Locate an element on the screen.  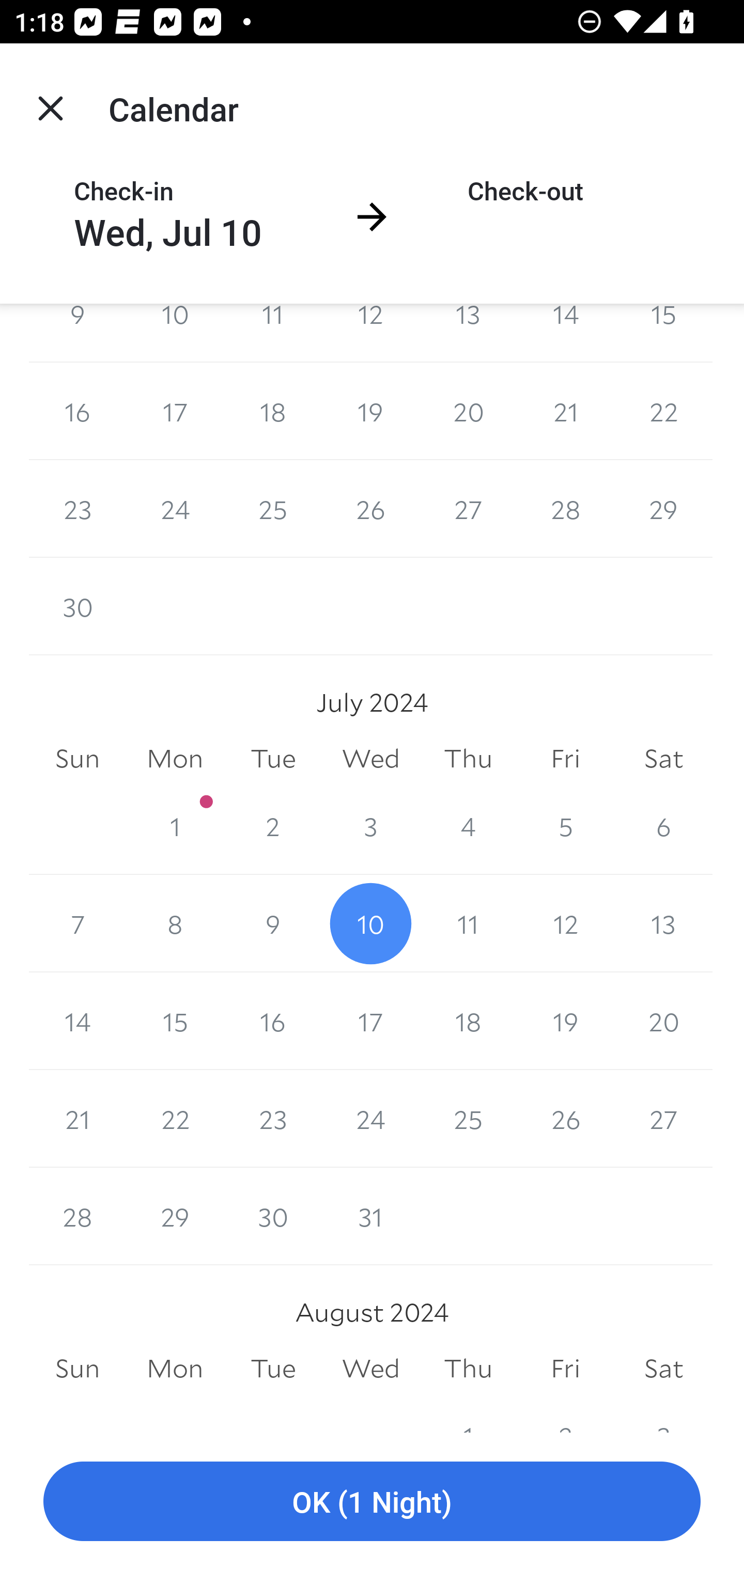
Fri is located at coordinates (565, 758).